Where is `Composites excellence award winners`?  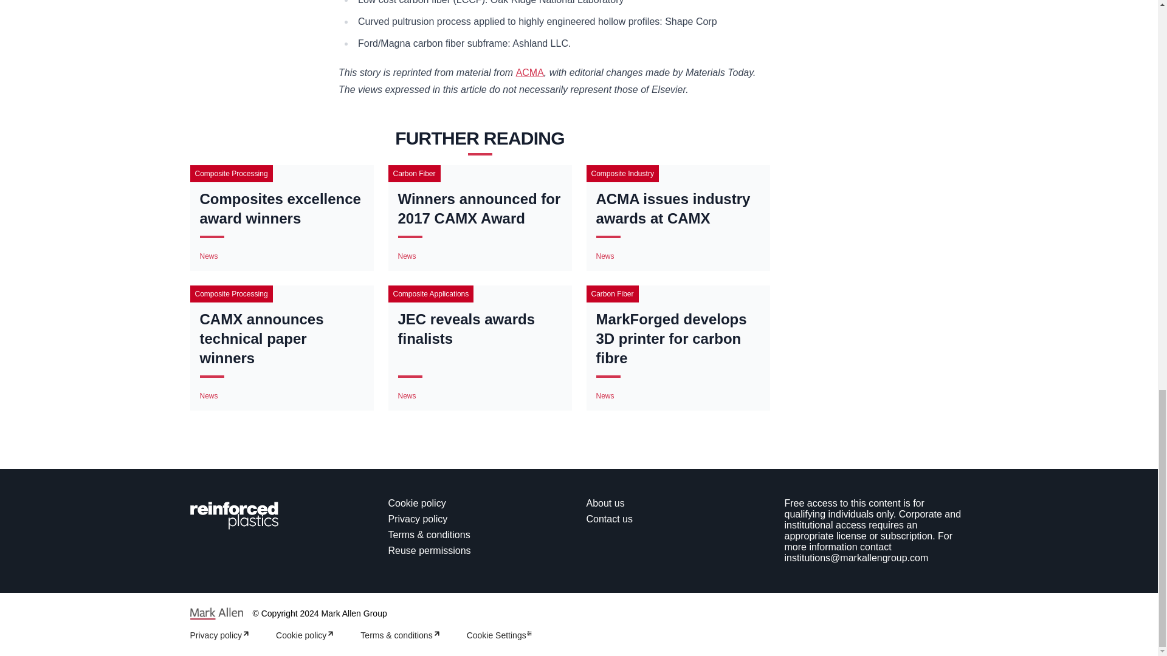 Composites excellence award winners is located at coordinates (281, 209).